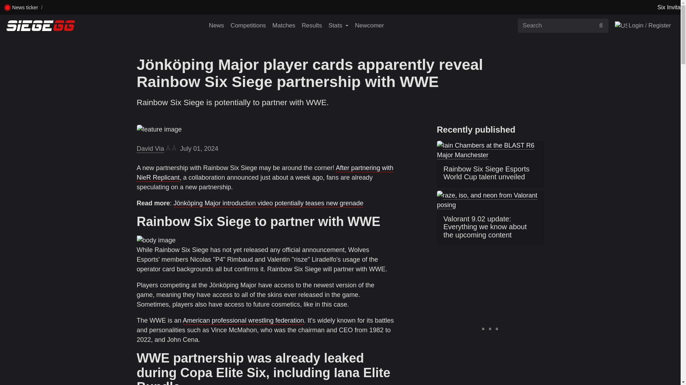 The image size is (686, 385). Describe the element at coordinates (265, 173) in the screenshot. I see `After partnering with NieR Replicant` at that location.